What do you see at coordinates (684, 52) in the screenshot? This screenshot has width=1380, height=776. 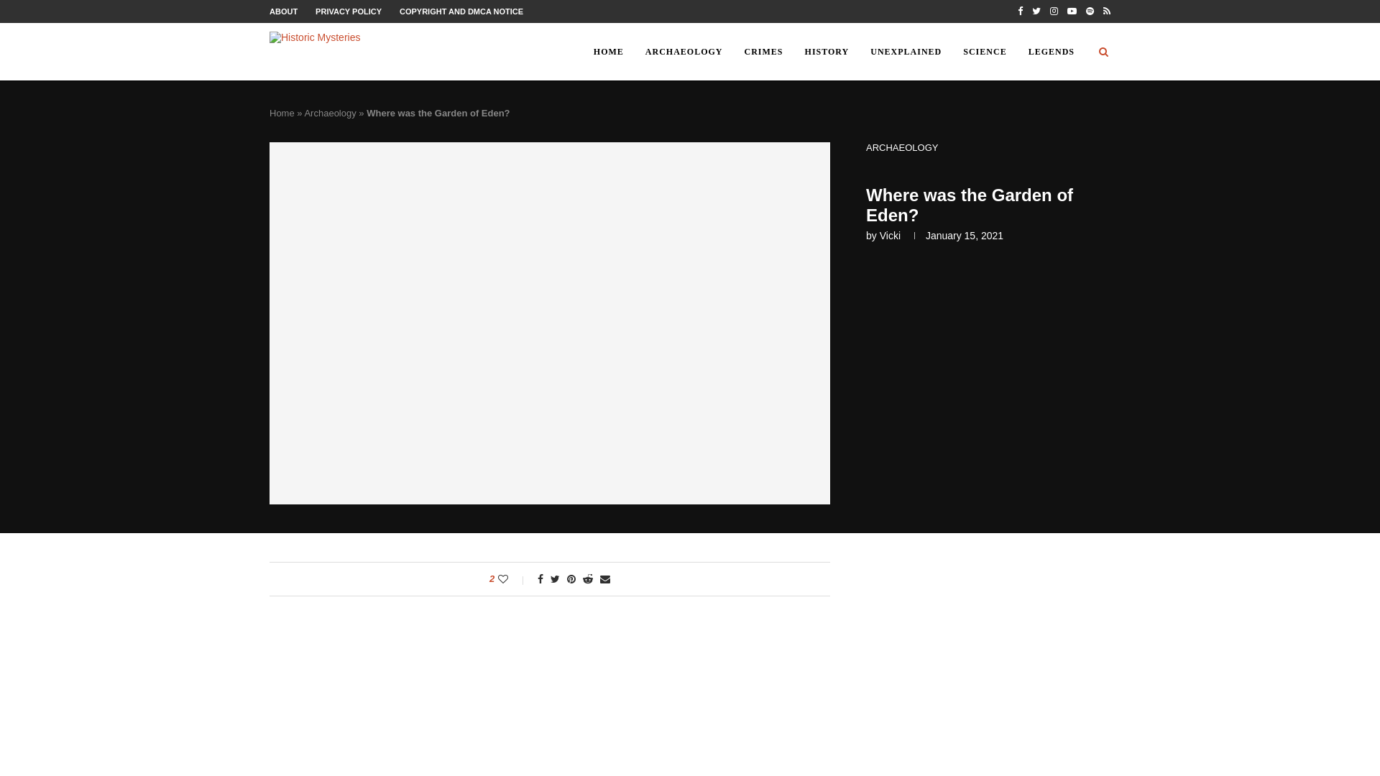 I see `ARCHAEOLOGY` at bounding box center [684, 52].